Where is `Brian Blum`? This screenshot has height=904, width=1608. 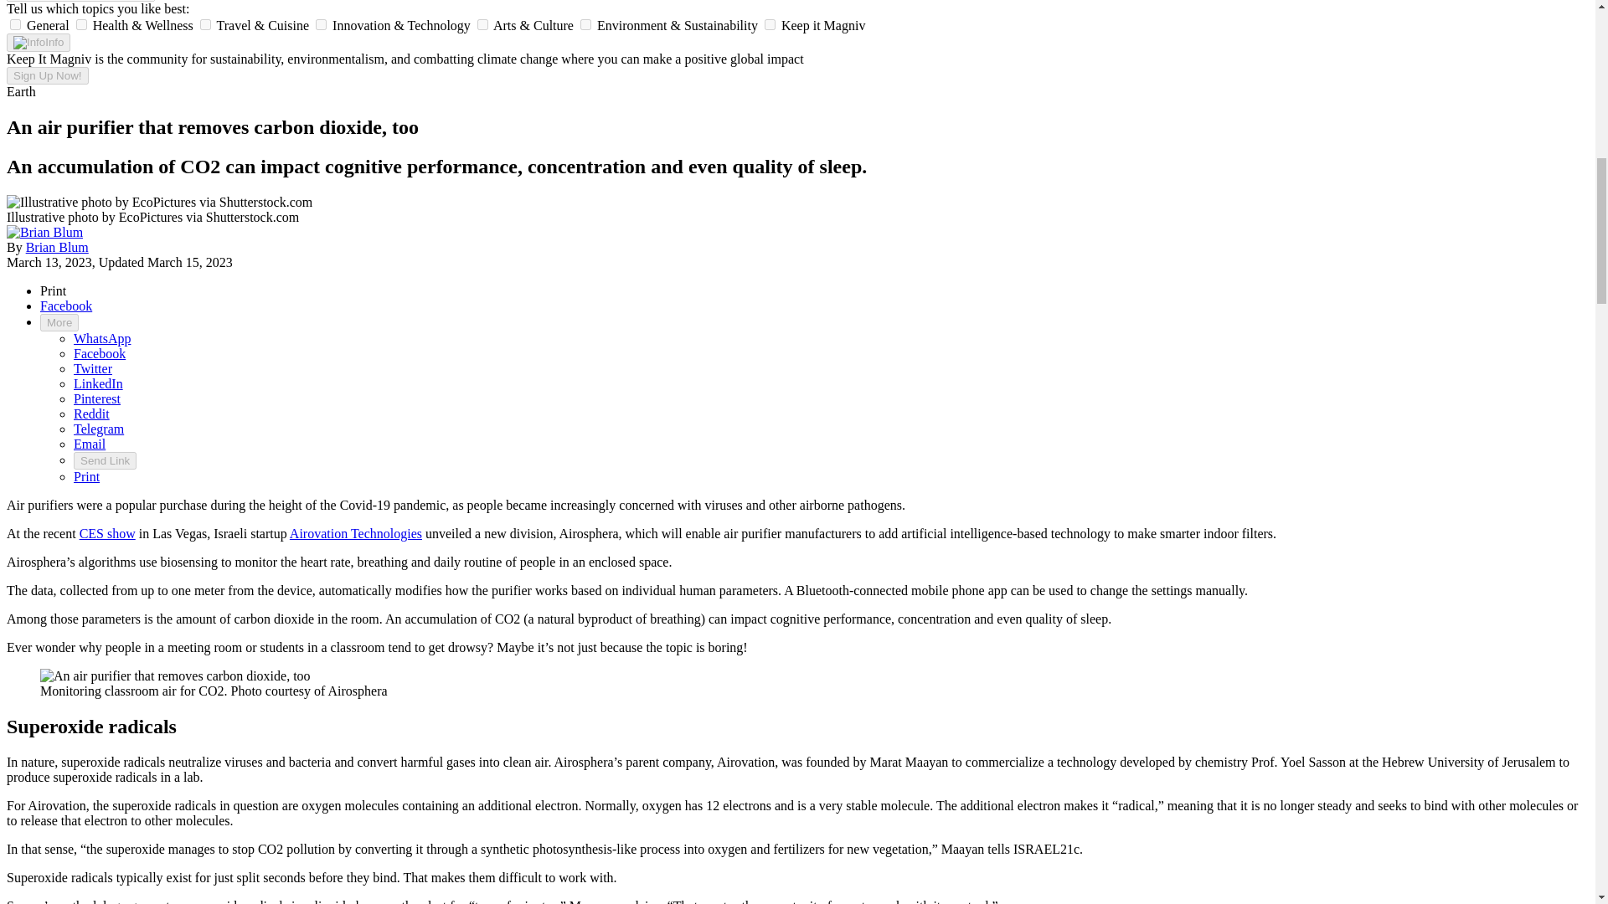
Brian Blum is located at coordinates (44, 233).